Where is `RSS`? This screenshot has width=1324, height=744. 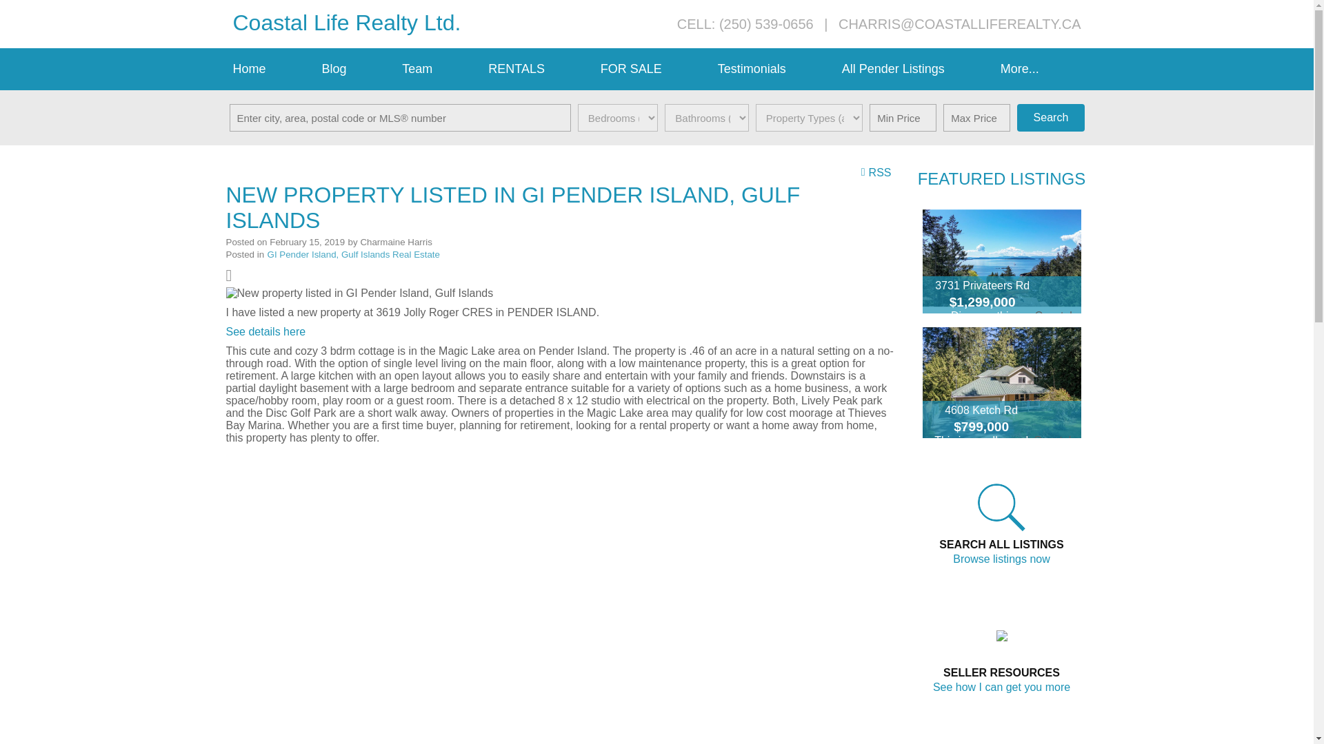 RSS is located at coordinates (878, 172).